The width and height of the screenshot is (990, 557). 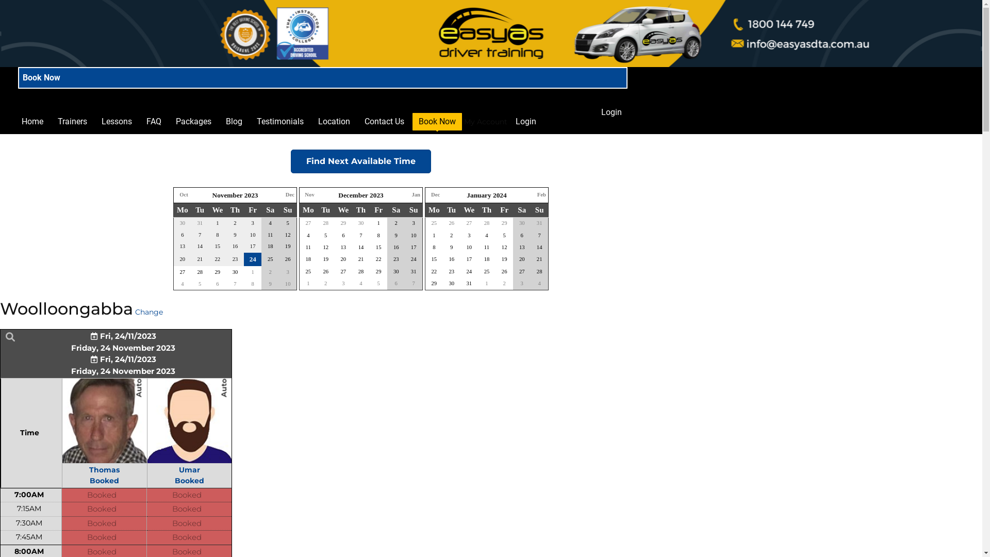 I want to click on 9, so click(x=270, y=284).